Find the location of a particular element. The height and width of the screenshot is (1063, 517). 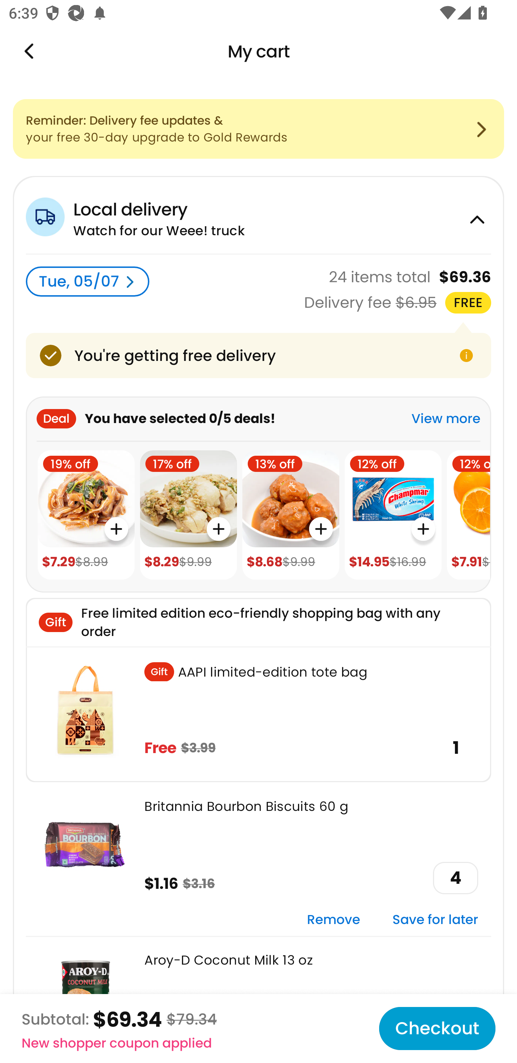

4 is located at coordinates (456, 878).